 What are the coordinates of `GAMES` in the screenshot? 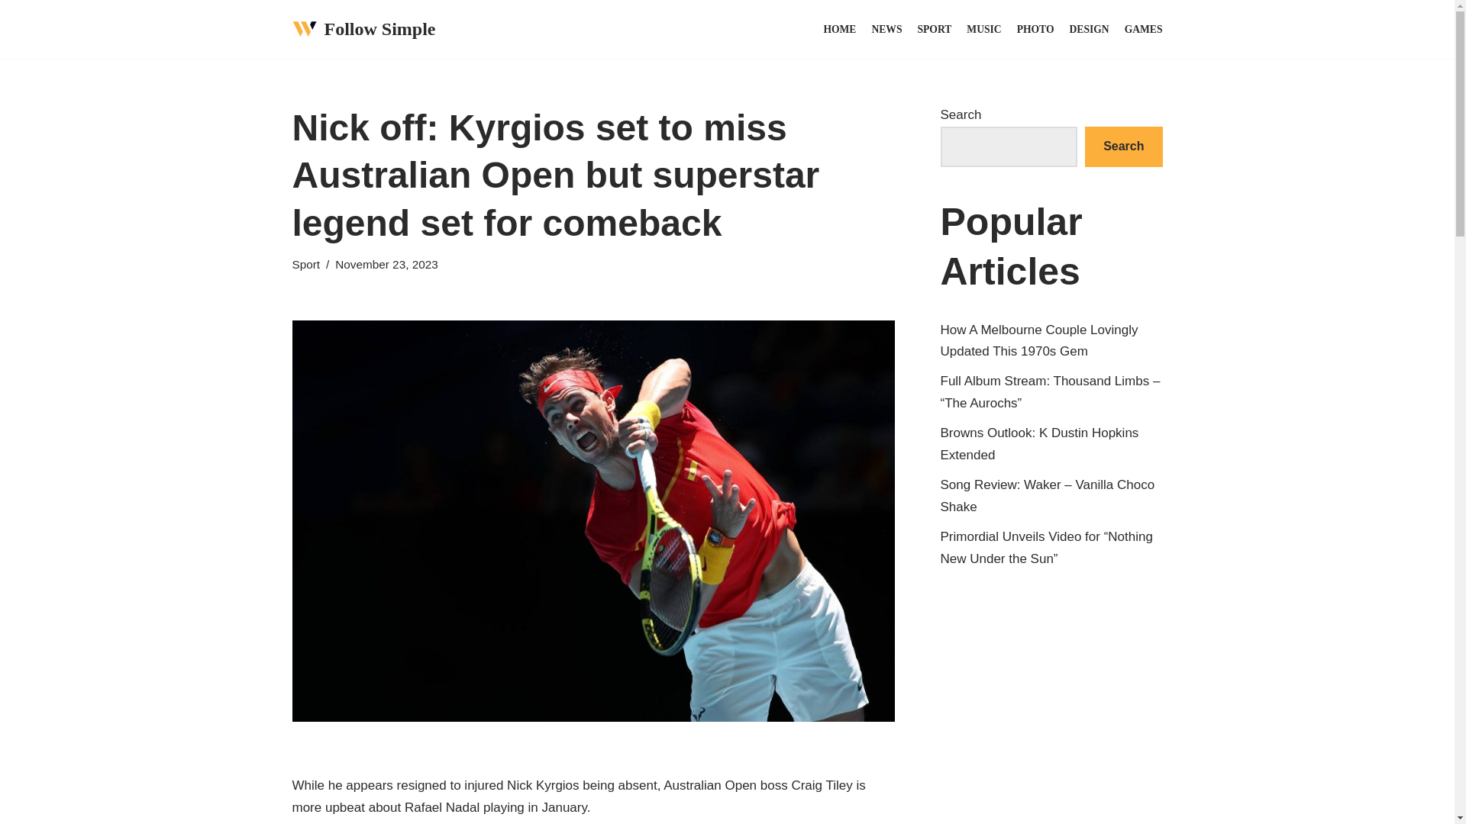 It's located at (1143, 29).